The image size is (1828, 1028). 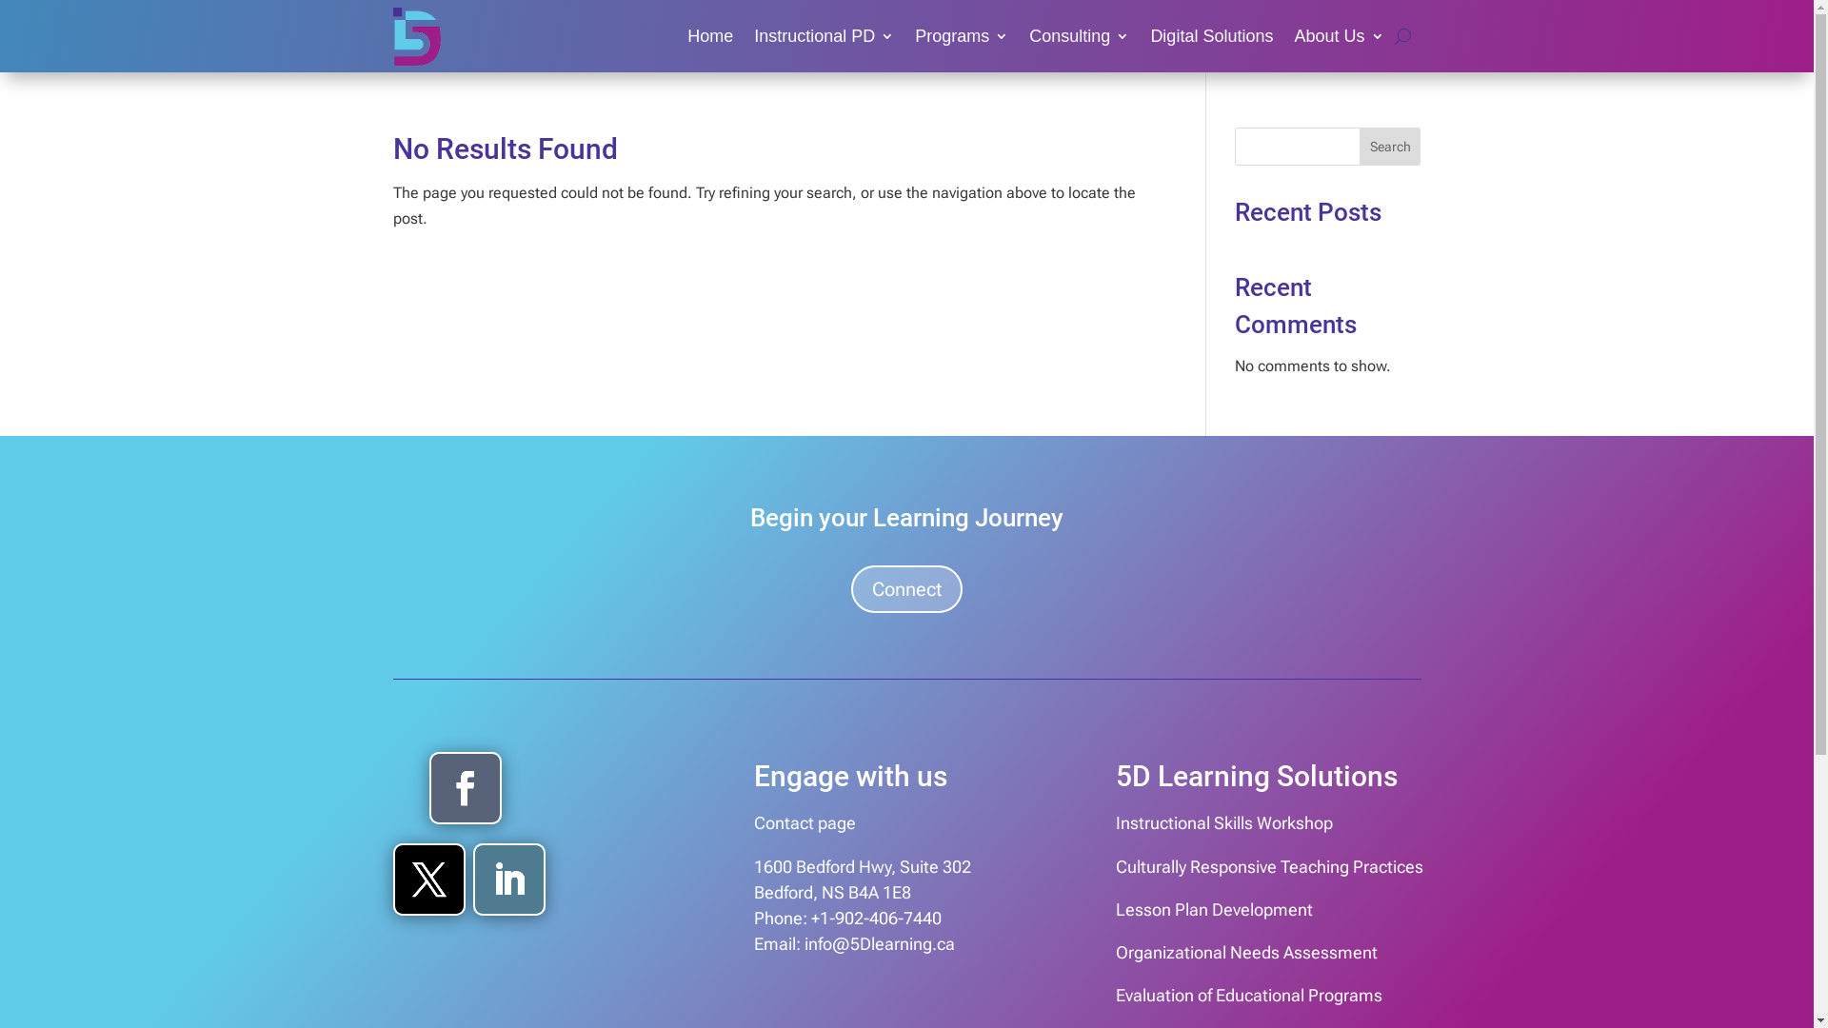 What do you see at coordinates (1211, 36) in the screenshot?
I see `Digital Solutions` at bounding box center [1211, 36].